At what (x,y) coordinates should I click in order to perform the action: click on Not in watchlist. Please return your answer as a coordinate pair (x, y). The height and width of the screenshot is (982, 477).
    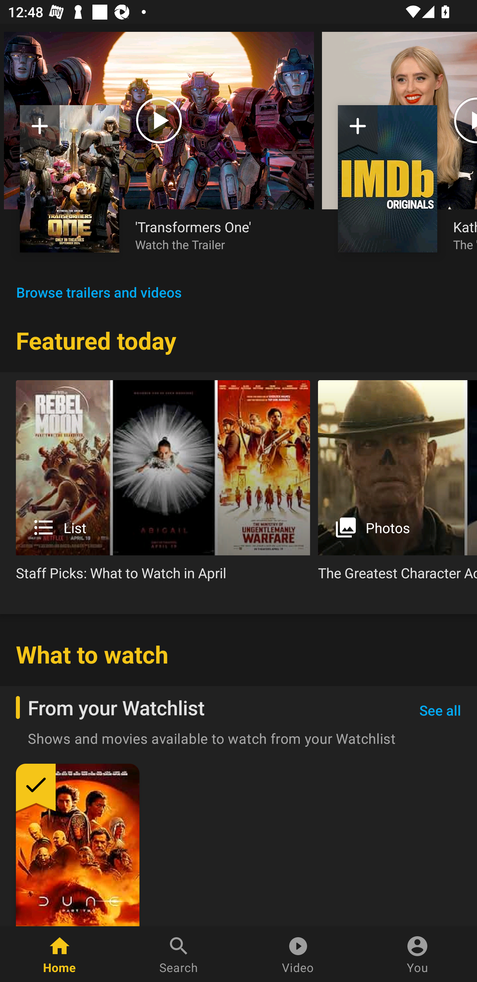
    Looking at the image, I should click on (358, 130).